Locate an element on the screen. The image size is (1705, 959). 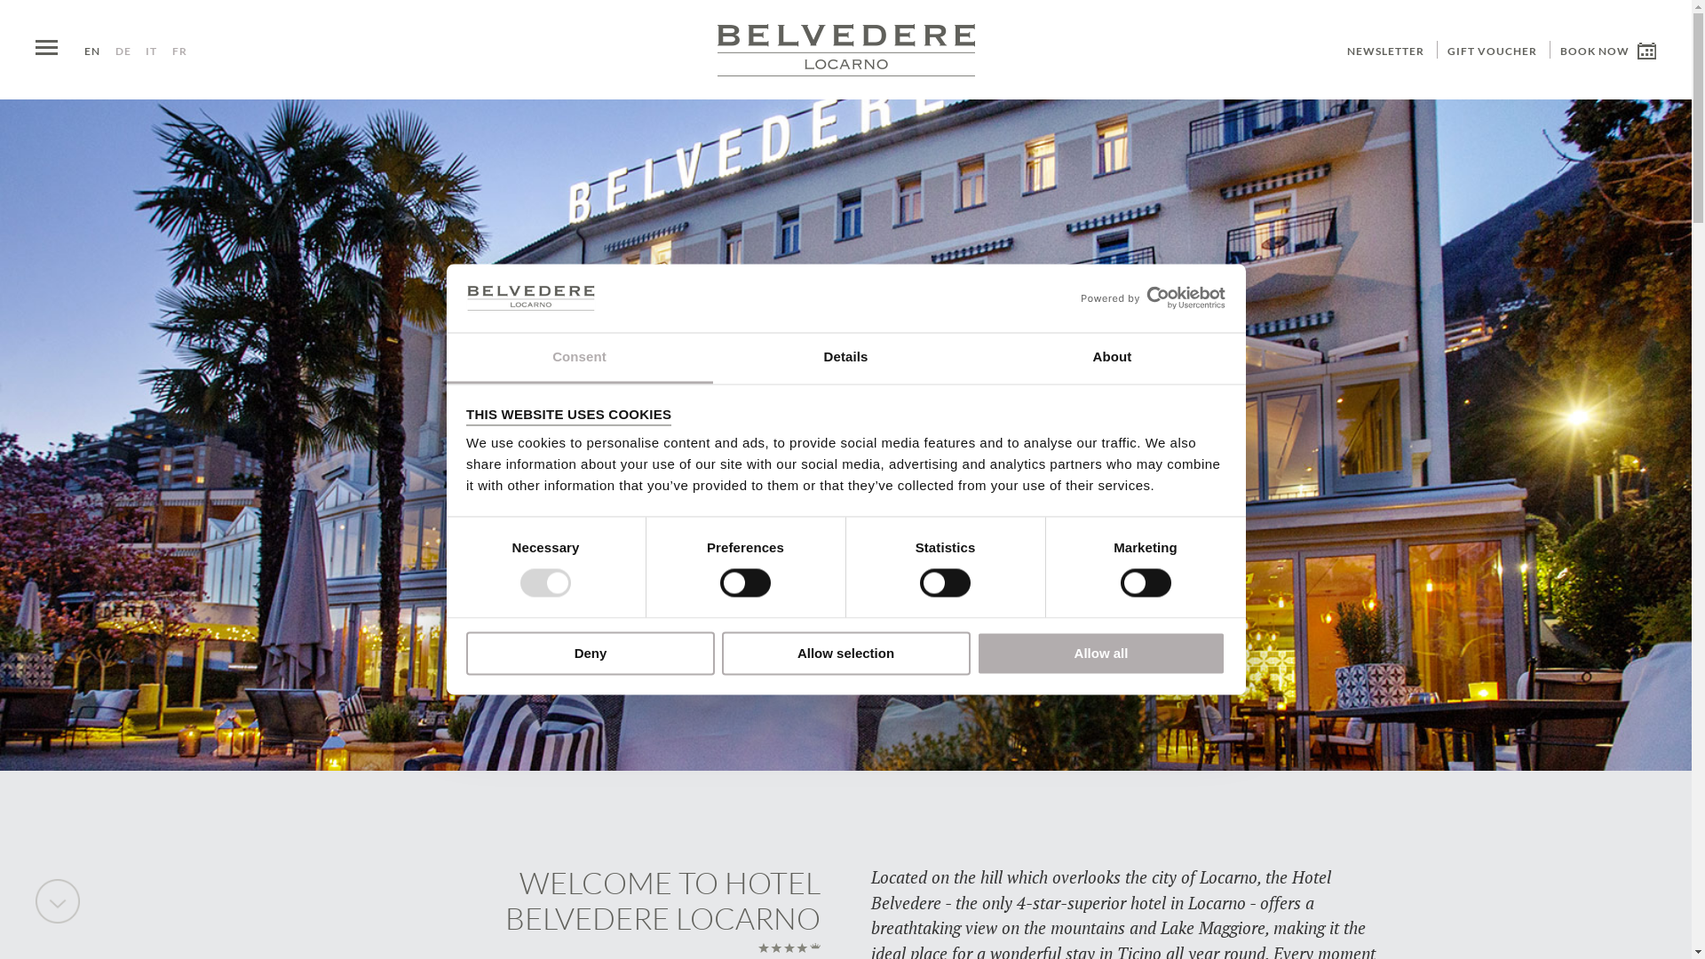
FR is located at coordinates (179, 52).